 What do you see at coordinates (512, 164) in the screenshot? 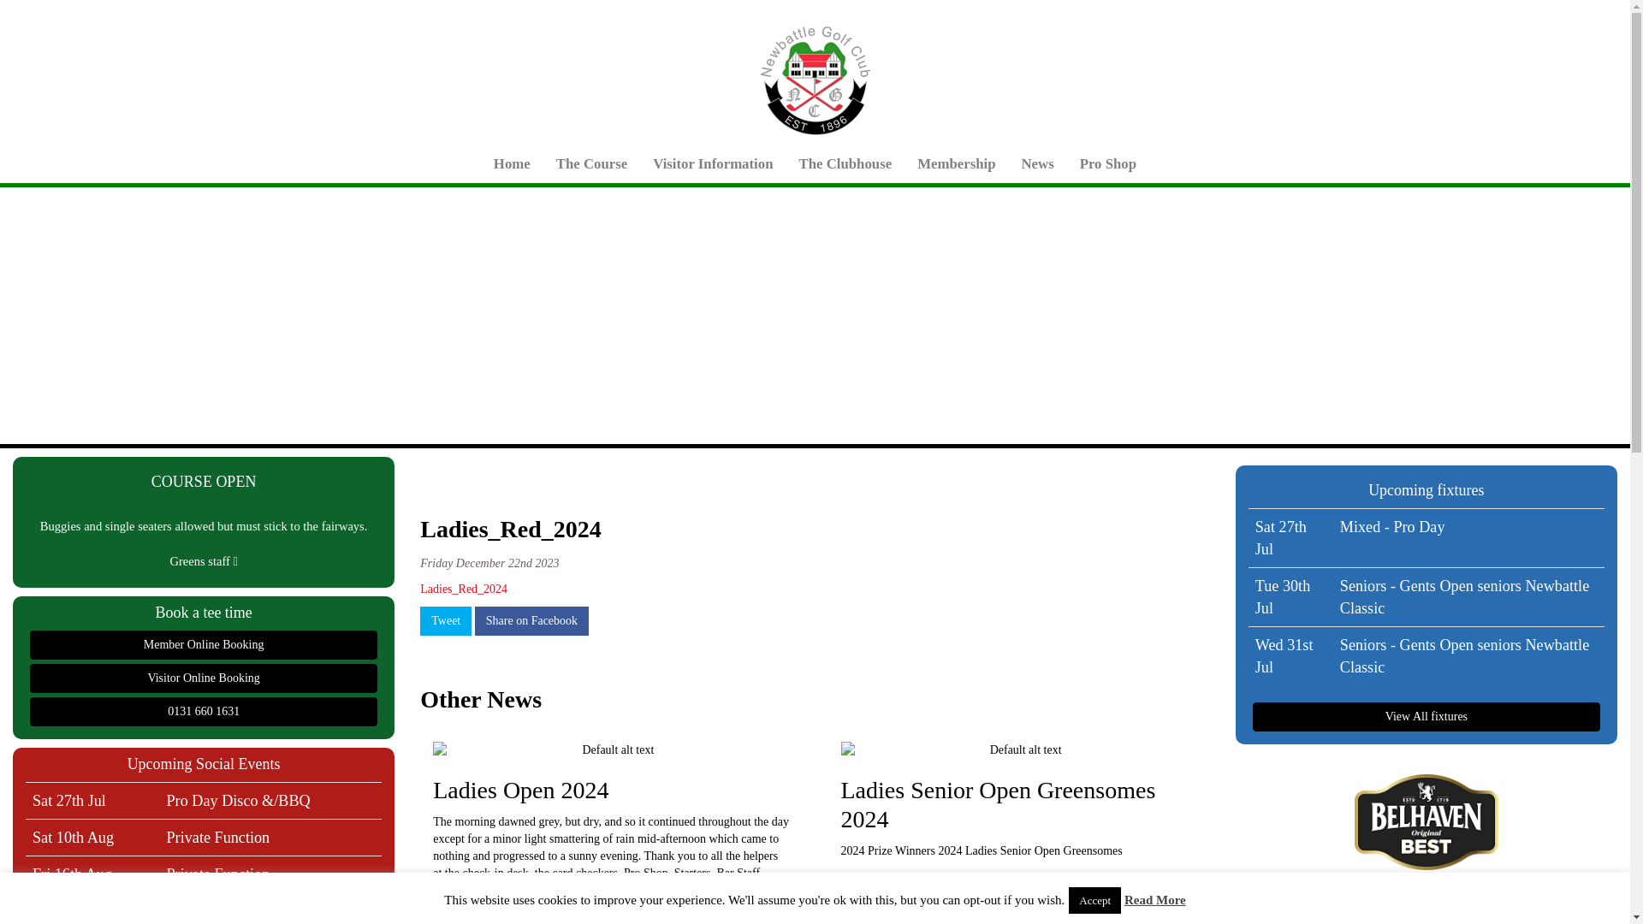
I see `Home` at bounding box center [512, 164].